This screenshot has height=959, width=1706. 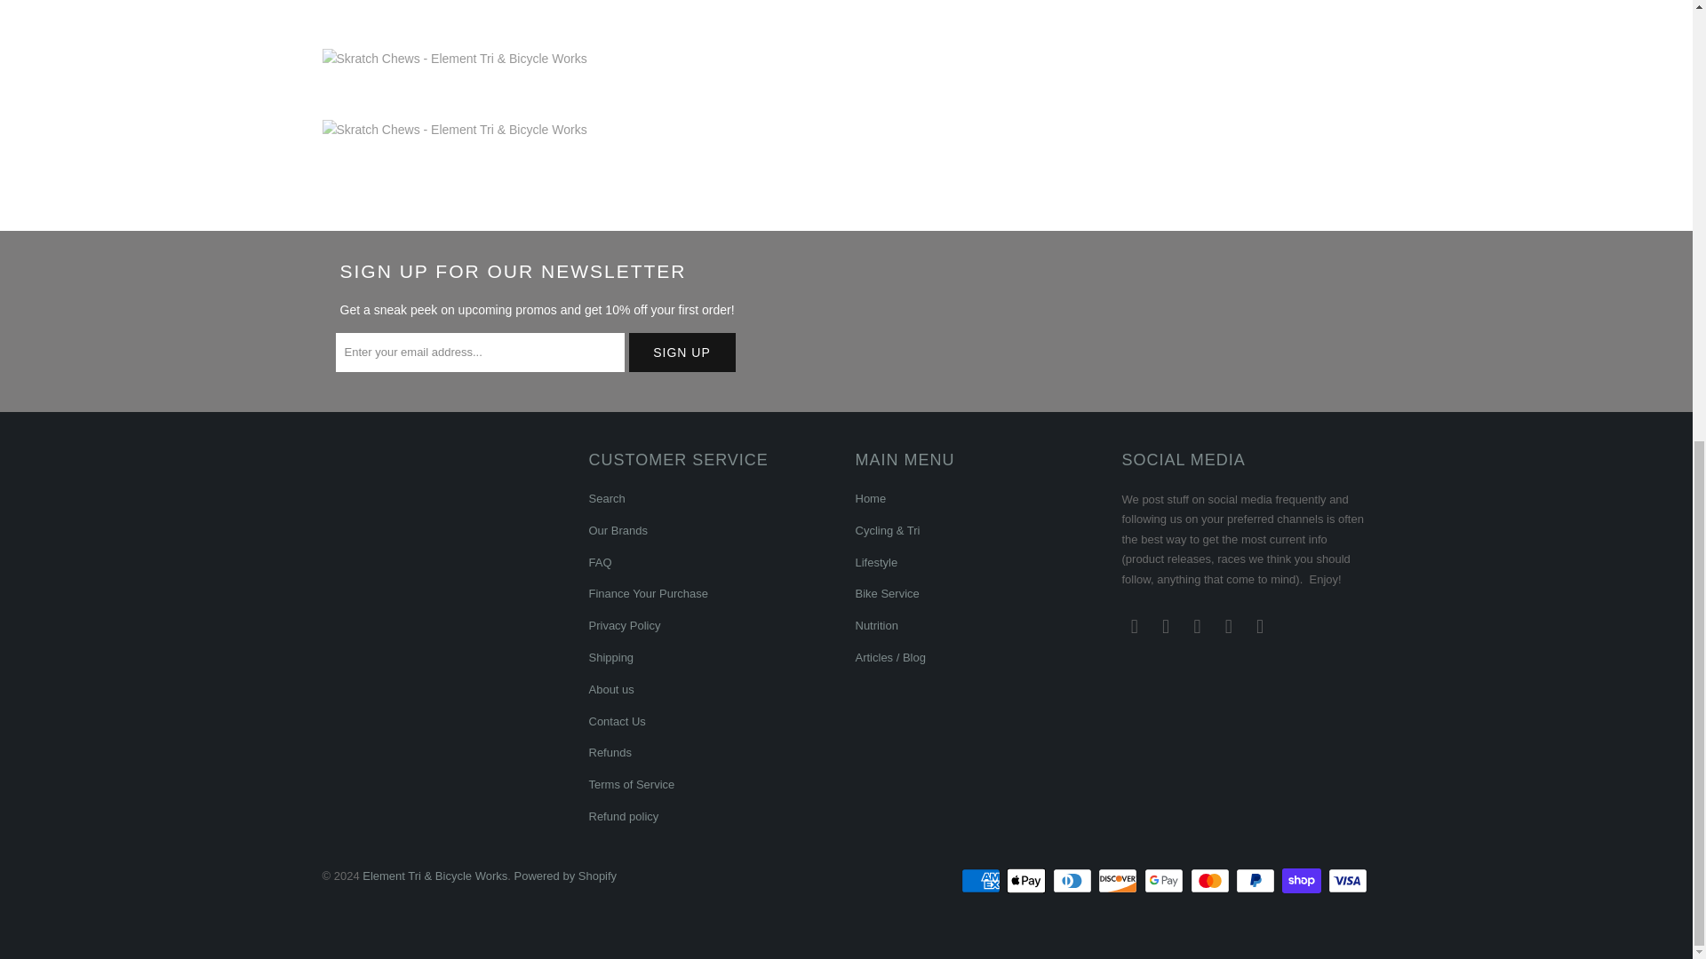 I want to click on Sign Up, so click(x=682, y=352).